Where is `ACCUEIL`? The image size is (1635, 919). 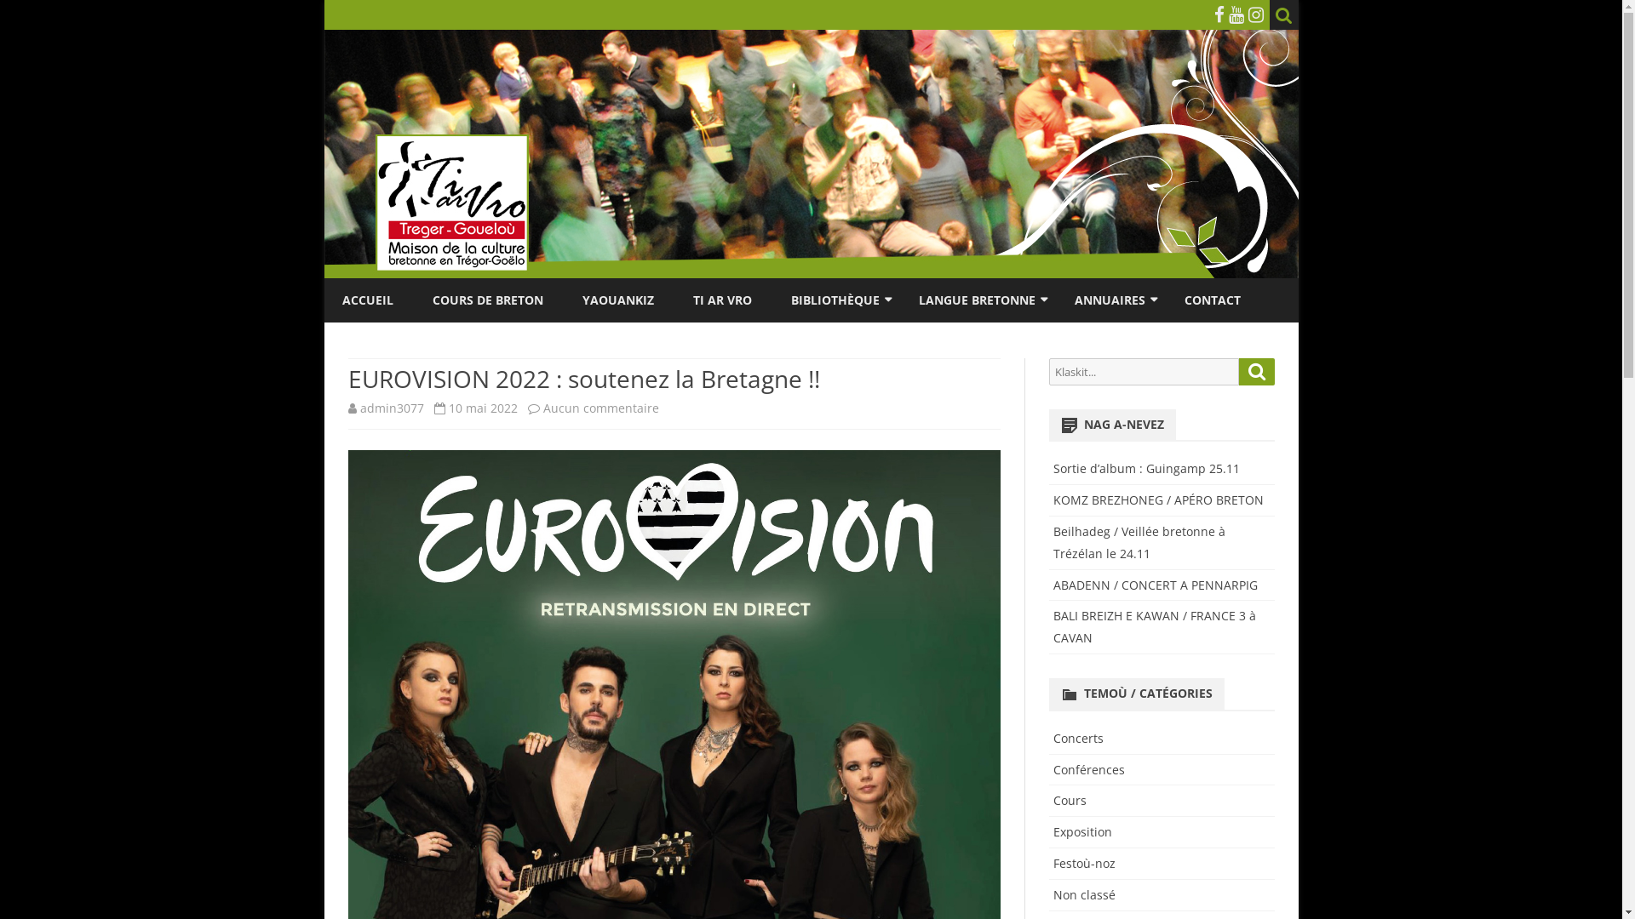 ACCUEIL is located at coordinates (368, 300).